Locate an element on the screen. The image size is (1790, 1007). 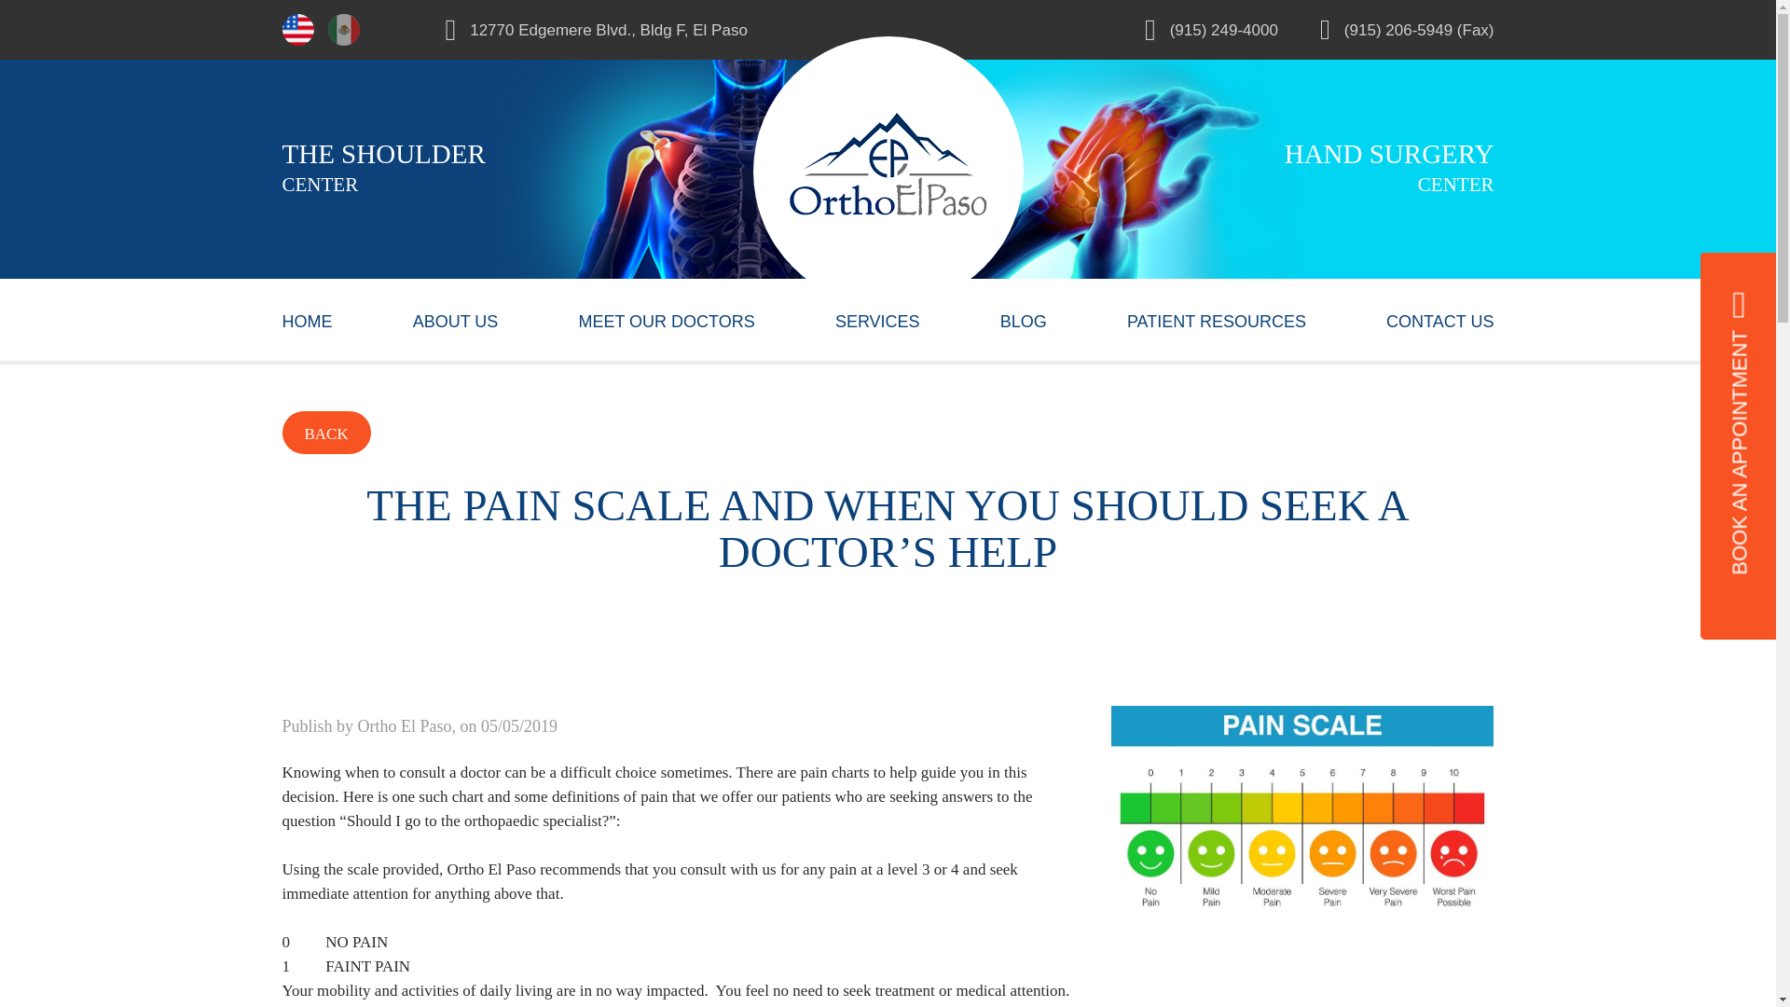
12770 Edgemere Blvd., Bldg F, El Paso is located at coordinates (667, 30).